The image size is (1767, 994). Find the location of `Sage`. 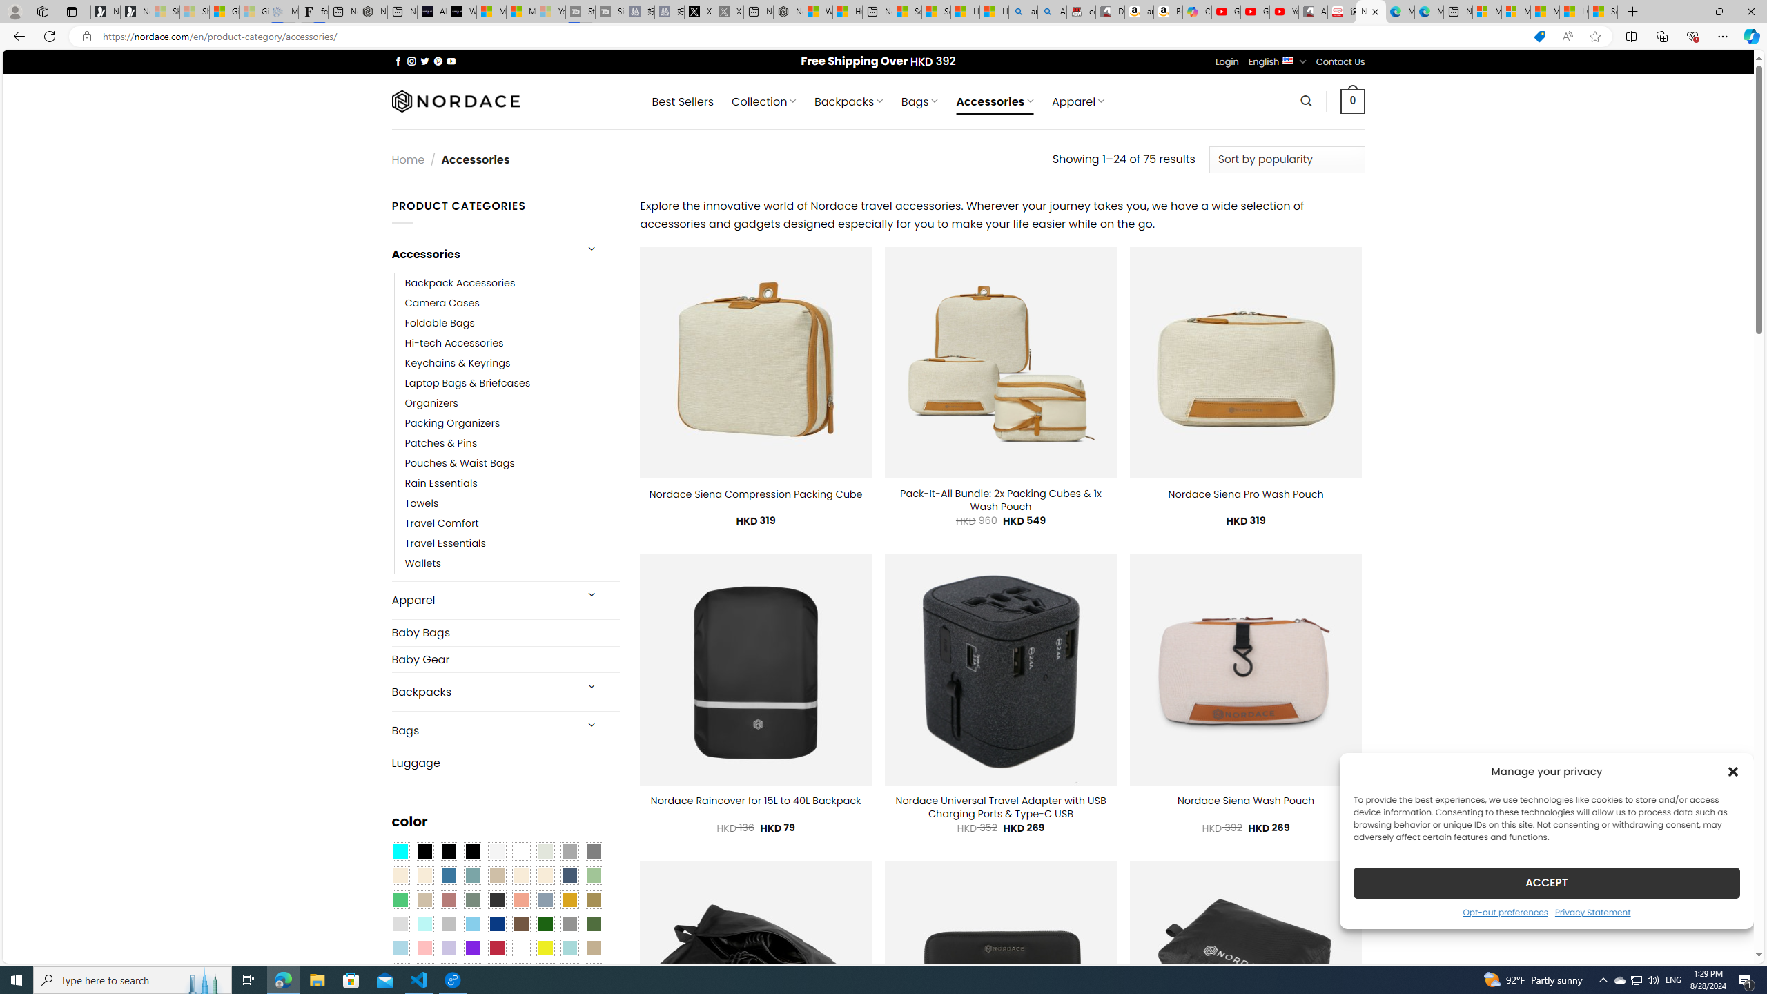

Sage is located at coordinates (472, 900).